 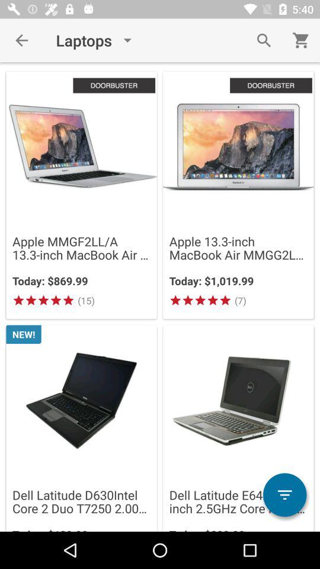 What do you see at coordinates (238, 147) in the screenshot?
I see `select the image which is on the top right corner` at bounding box center [238, 147].